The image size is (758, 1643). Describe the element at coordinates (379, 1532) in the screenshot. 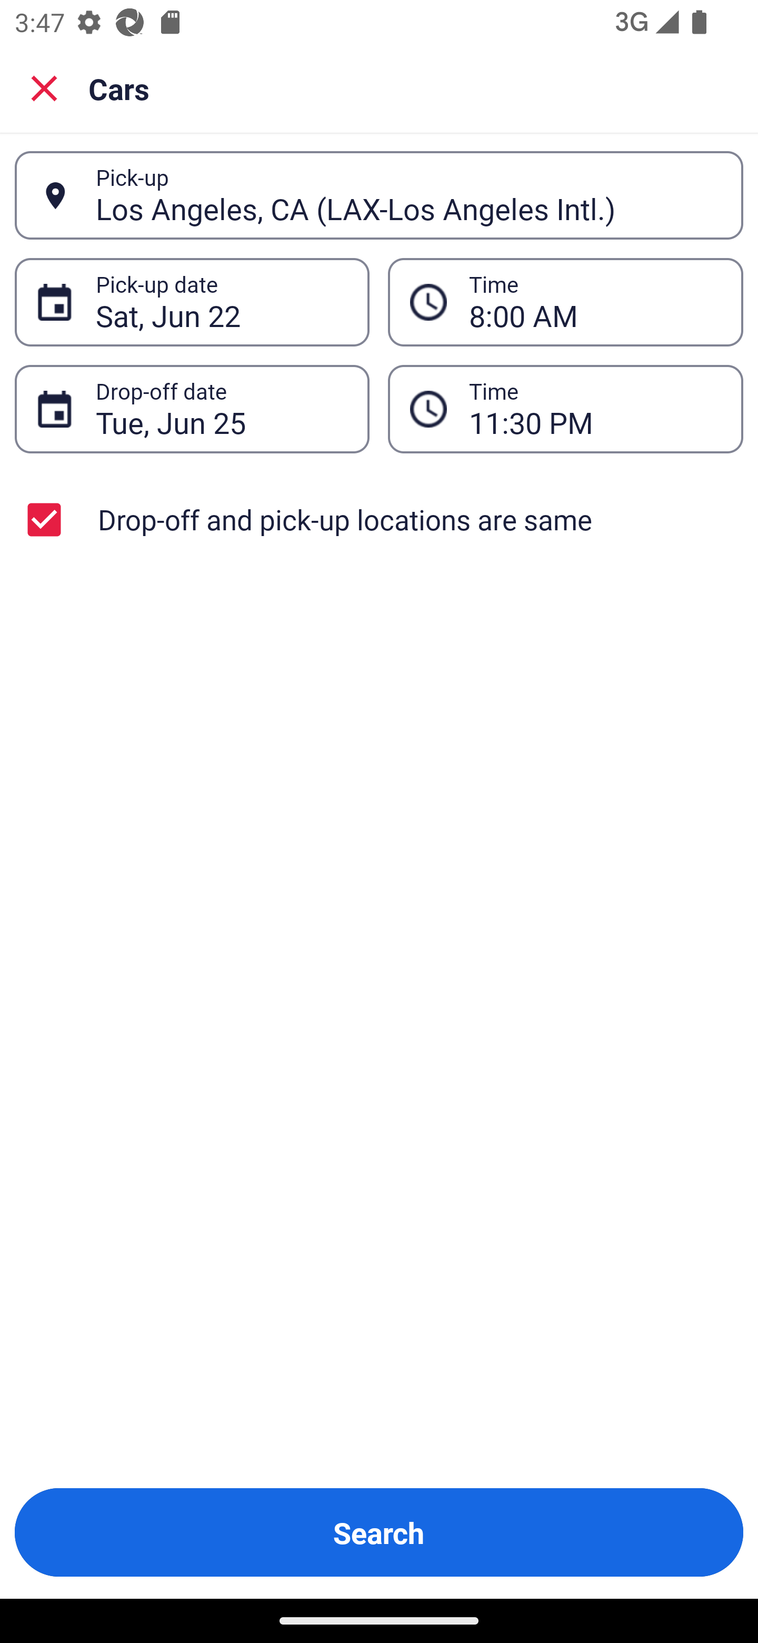

I see `Search Button Search` at that location.